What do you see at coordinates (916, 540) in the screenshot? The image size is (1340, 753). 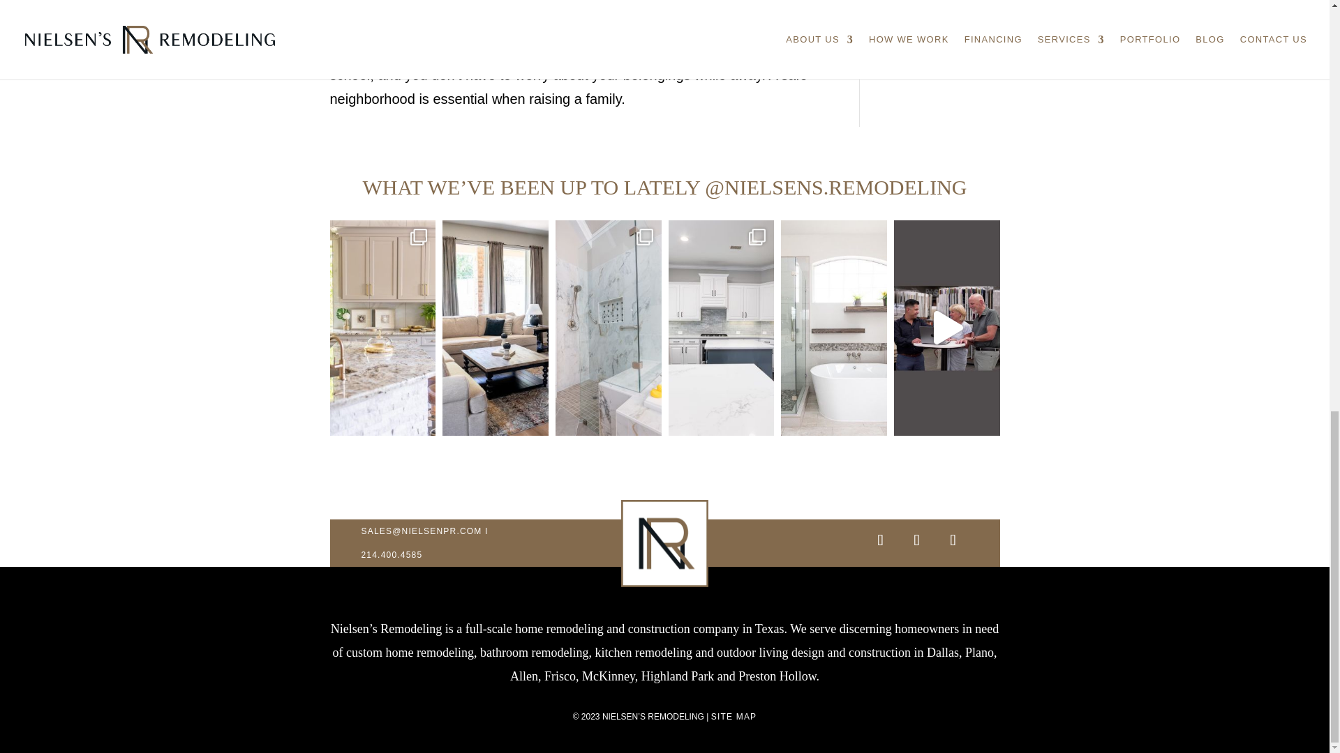 I see `Follow on X` at bounding box center [916, 540].